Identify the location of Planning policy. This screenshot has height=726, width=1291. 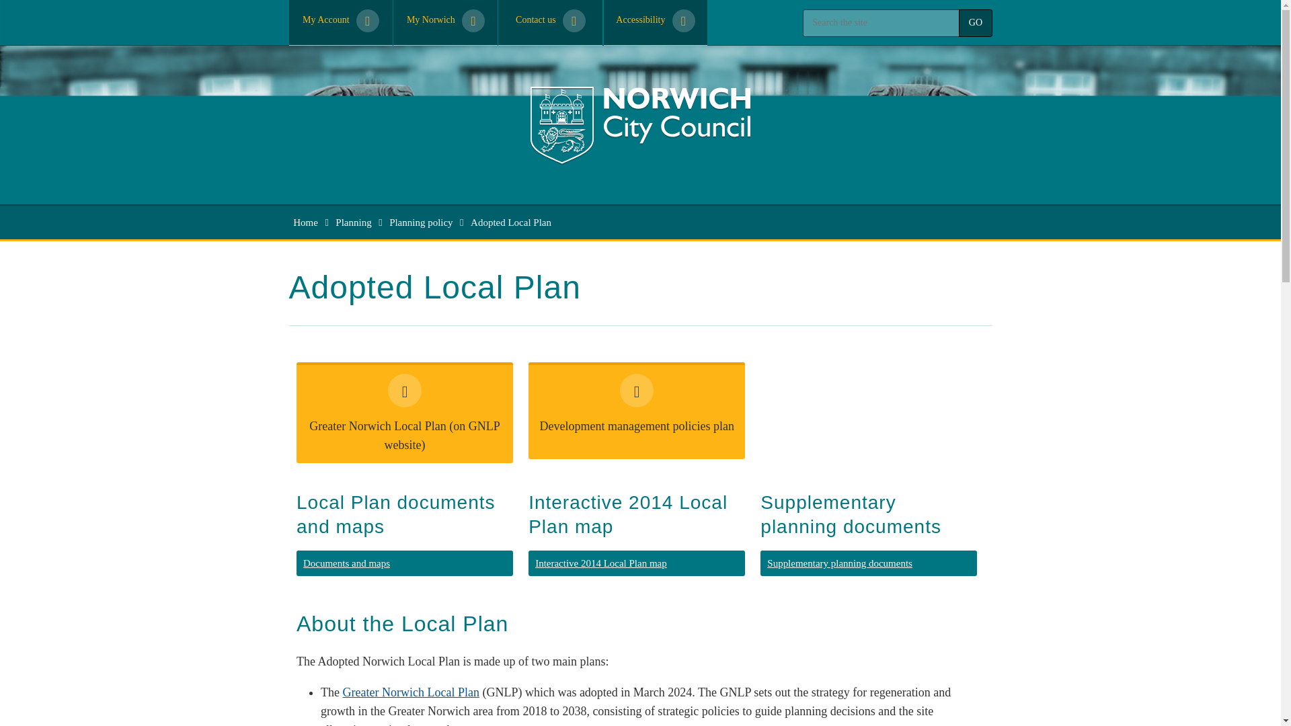
(421, 222).